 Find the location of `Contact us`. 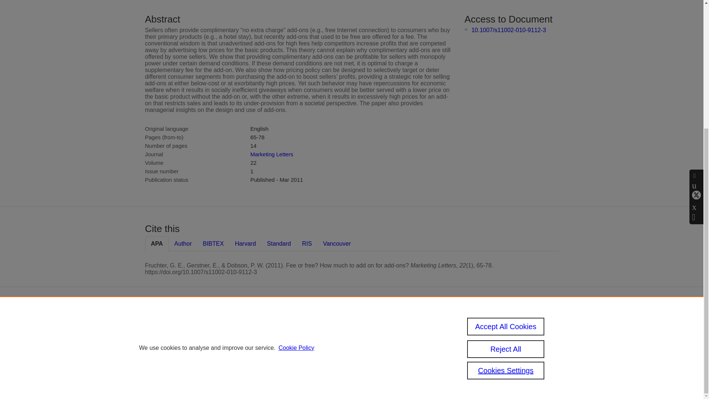

Contact us is located at coordinates (548, 327).